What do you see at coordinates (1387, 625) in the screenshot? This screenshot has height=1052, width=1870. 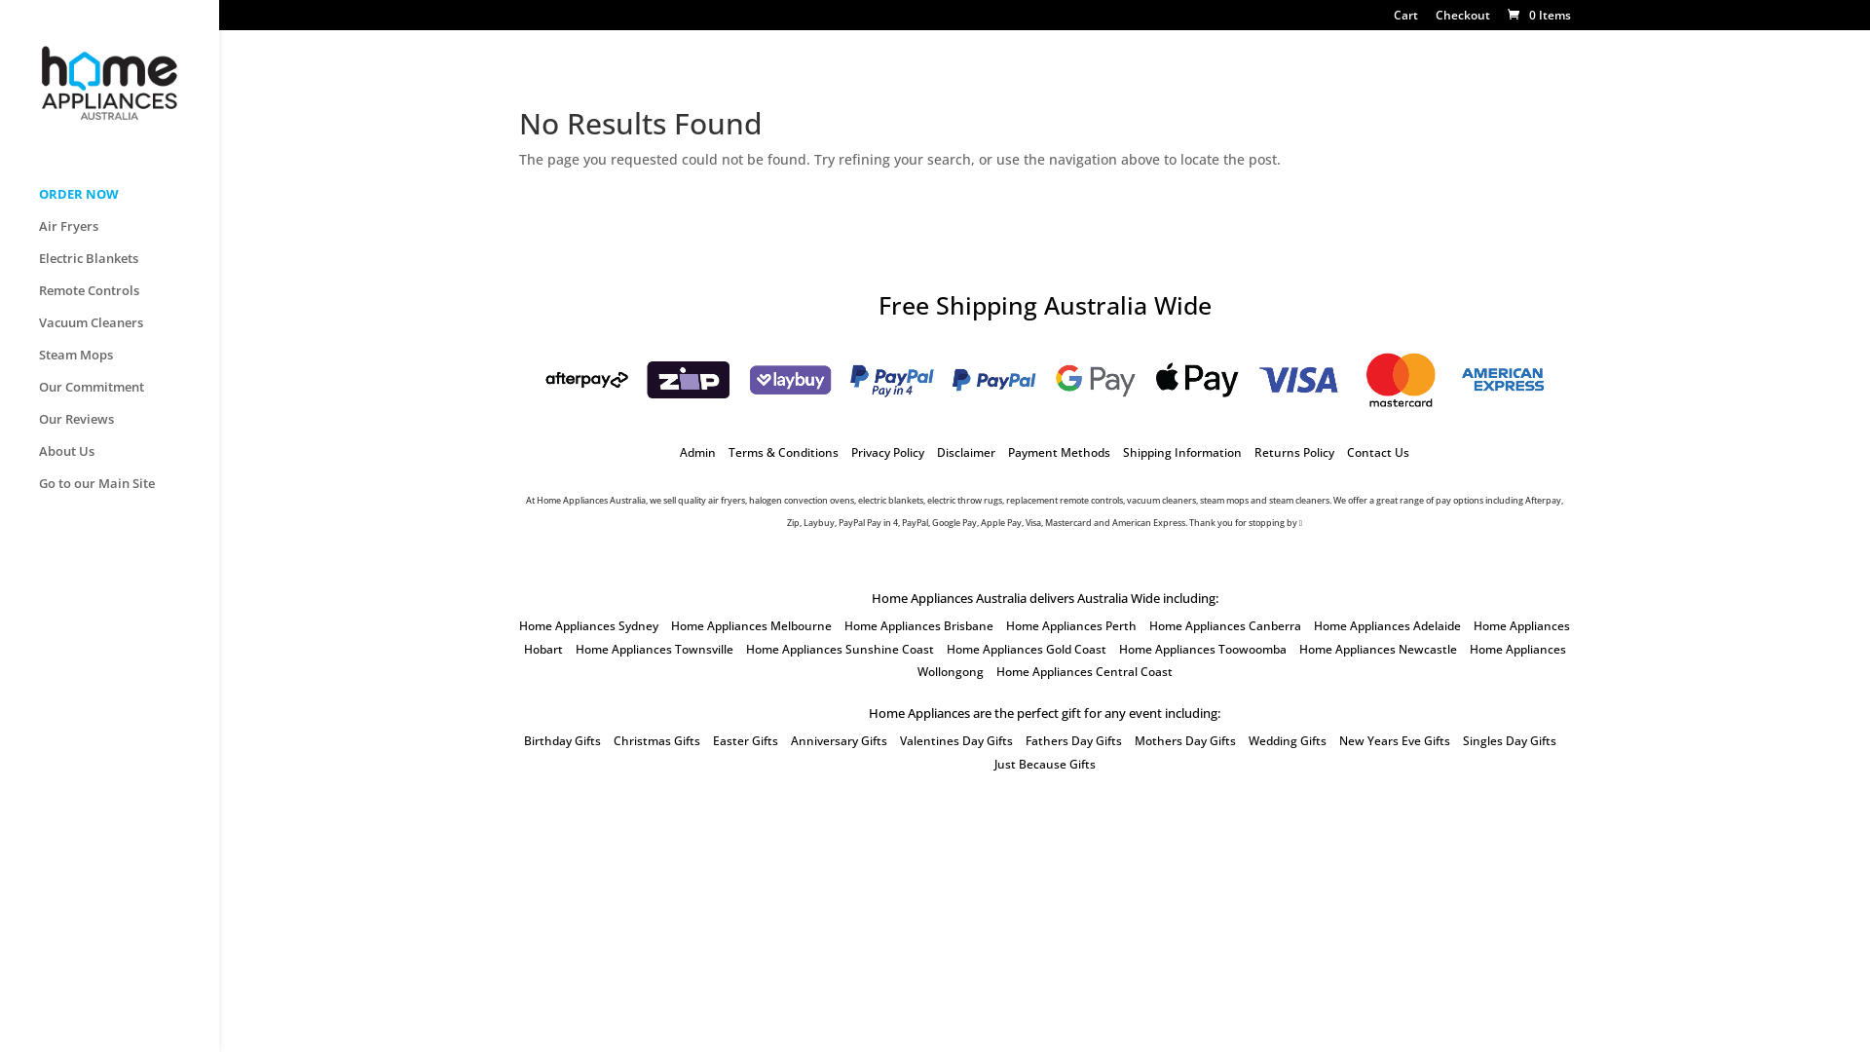 I see `Home Appliances Adelaide` at bounding box center [1387, 625].